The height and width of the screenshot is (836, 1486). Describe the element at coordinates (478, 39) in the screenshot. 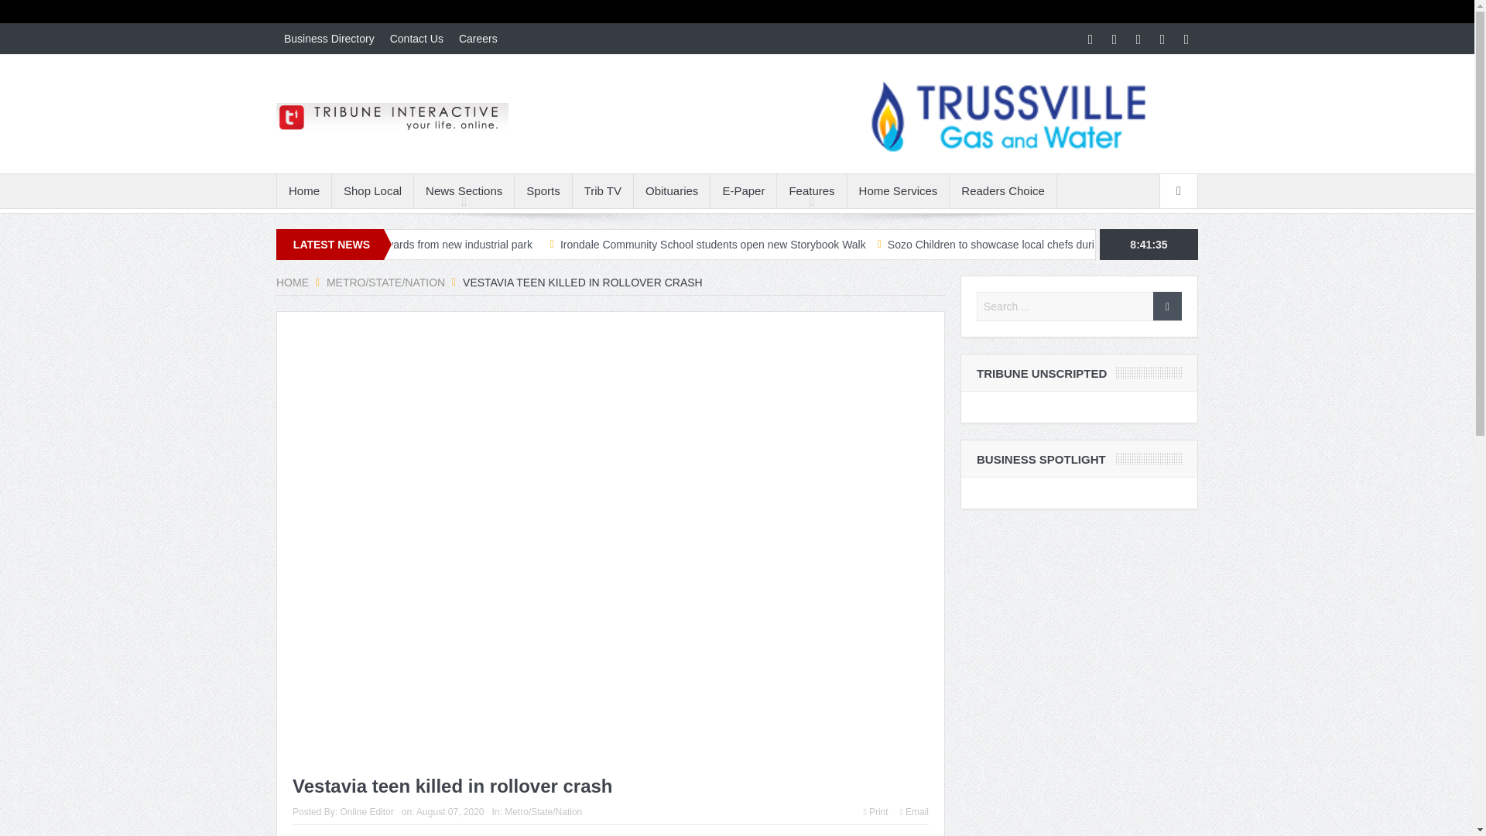

I see `Careers` at that location.